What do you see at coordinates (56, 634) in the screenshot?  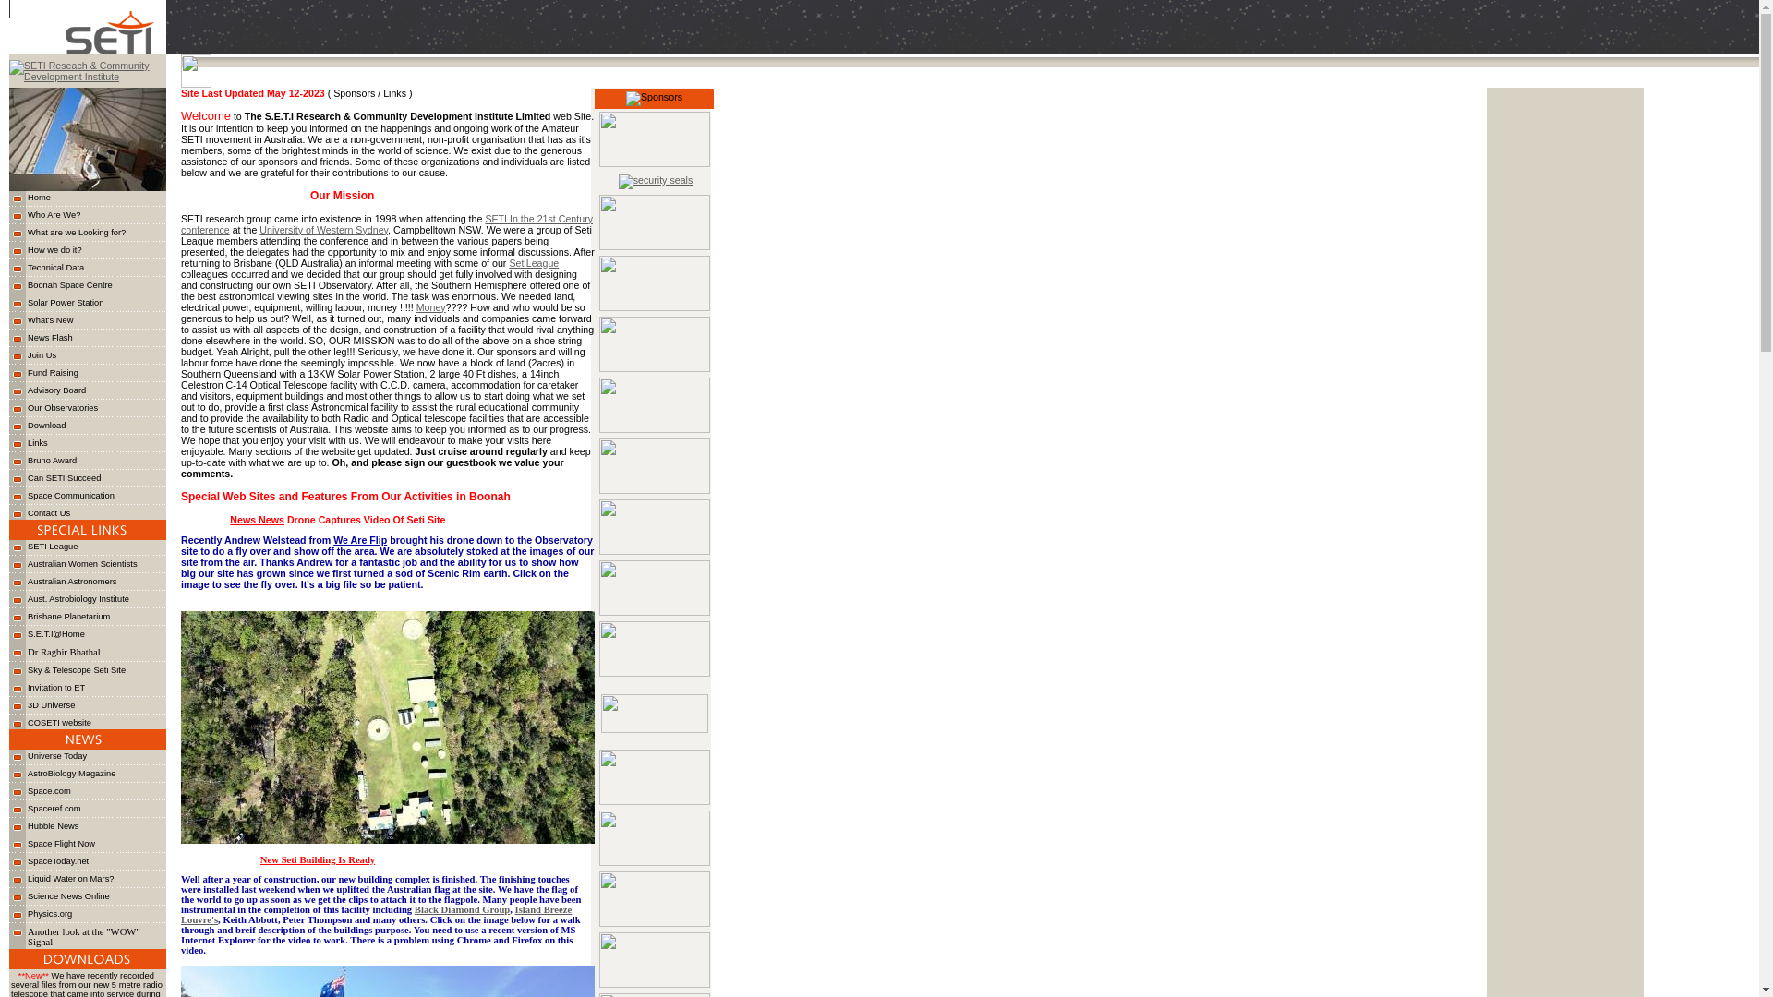 I see `S.E.T.I@Home` at bounding box center [56, 634].